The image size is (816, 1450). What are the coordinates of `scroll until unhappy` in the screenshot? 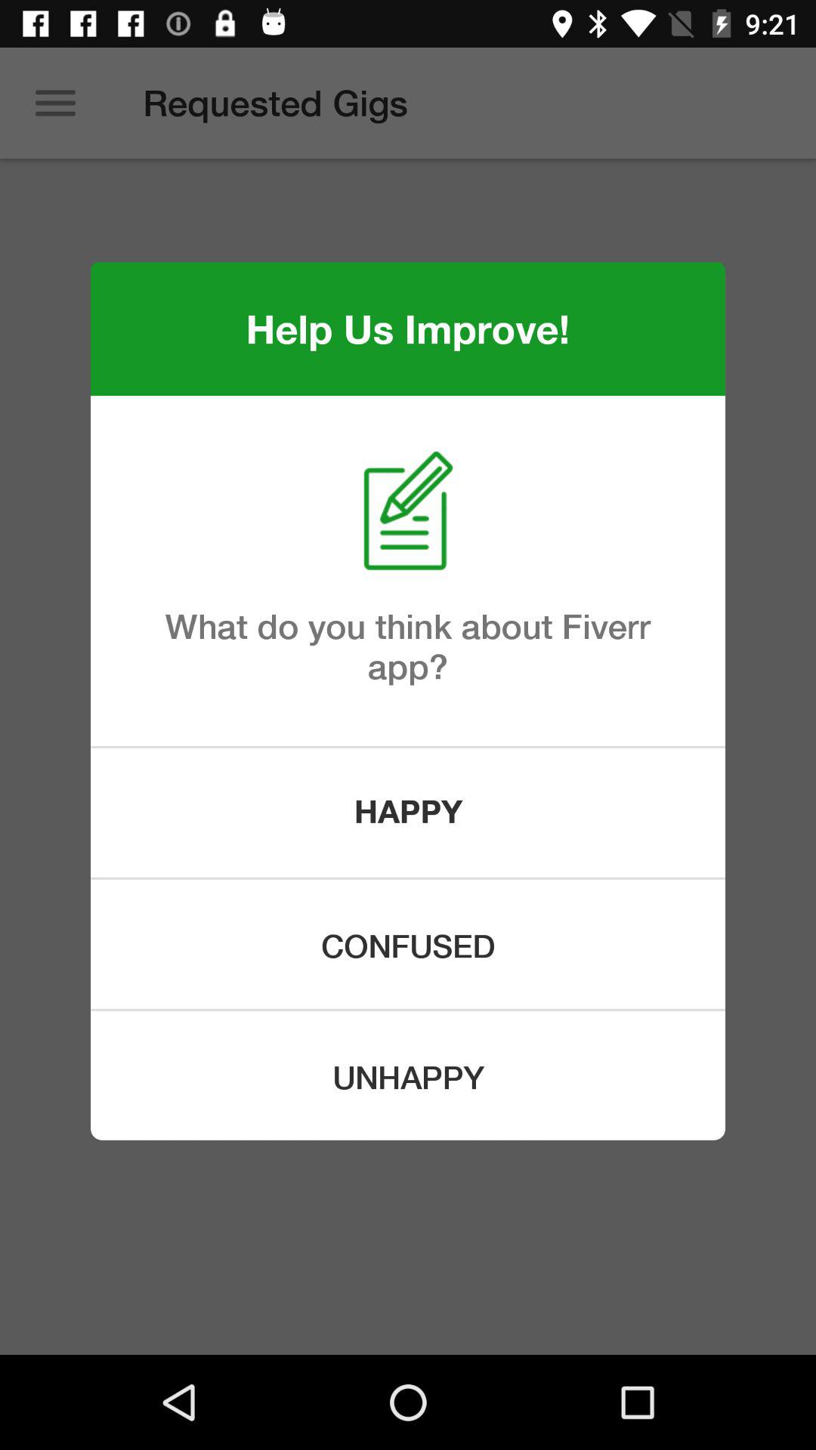 It's located at (408, 1075).